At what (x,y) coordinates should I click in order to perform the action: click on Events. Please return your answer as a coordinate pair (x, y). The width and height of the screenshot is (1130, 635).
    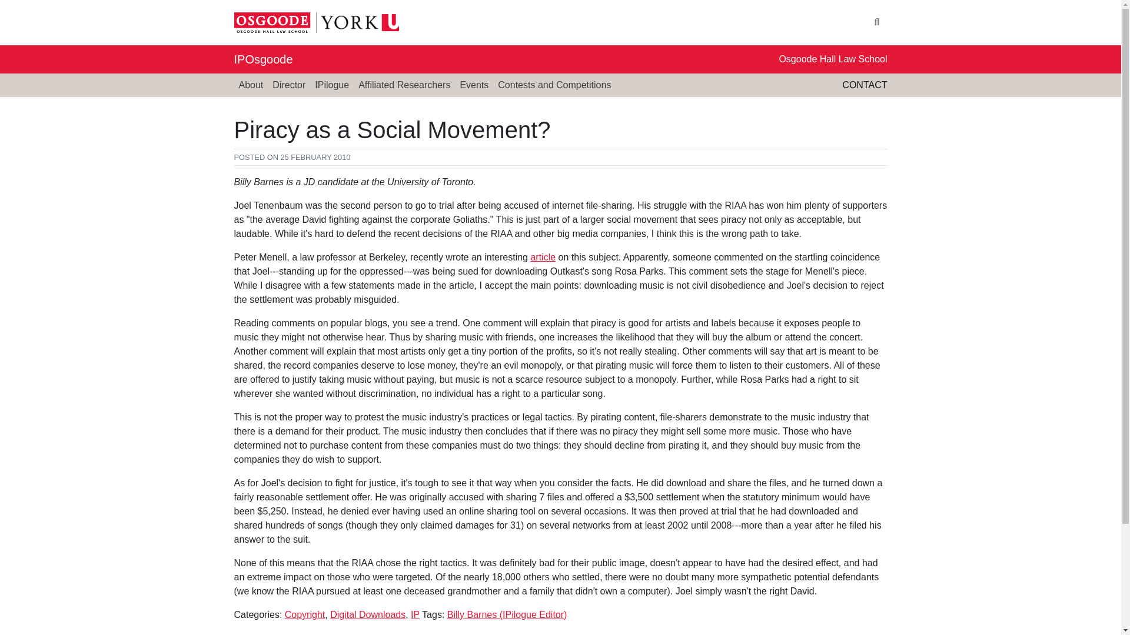
    Looking at the image, I should click on (474, 85).